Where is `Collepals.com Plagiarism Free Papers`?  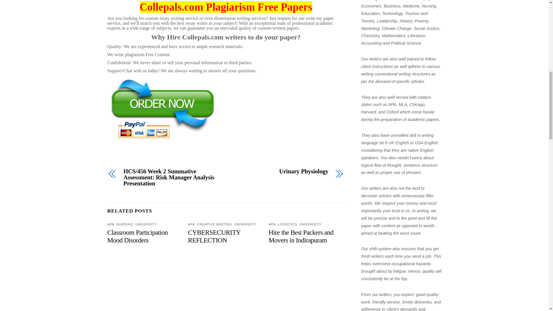 Collepals.com Plagiarism Free Papers is located at coordinates (226, 7).